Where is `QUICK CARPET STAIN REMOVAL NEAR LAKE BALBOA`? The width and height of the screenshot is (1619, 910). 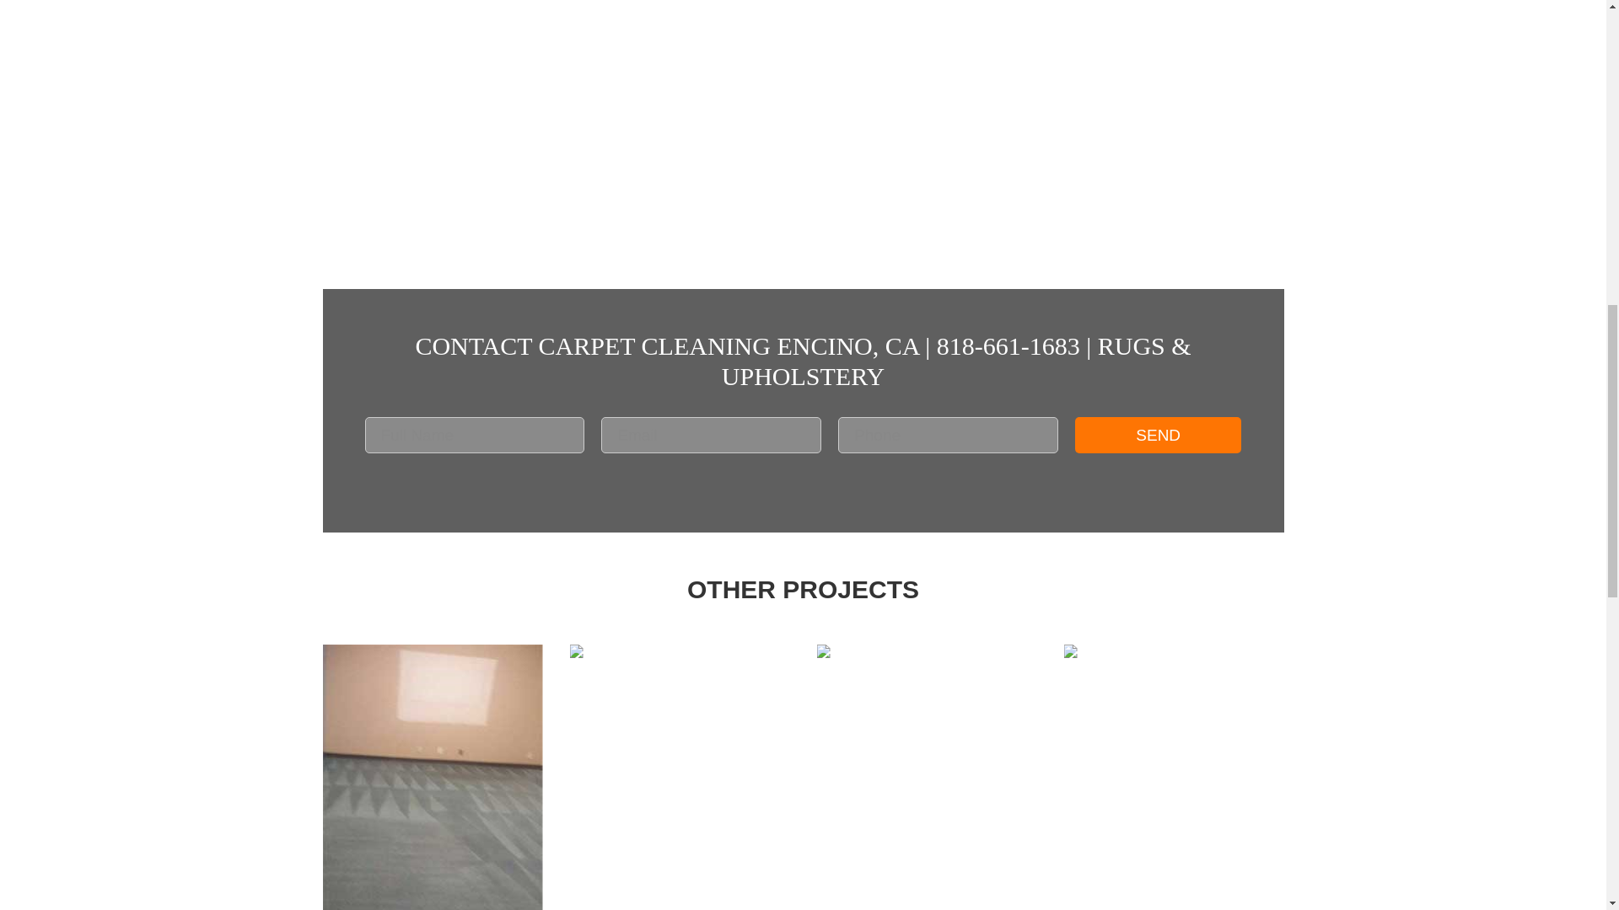
QUICK CARPET STAIN REMOVAL NEAR LAKE BALBOA is located at coordinates (926, 777).